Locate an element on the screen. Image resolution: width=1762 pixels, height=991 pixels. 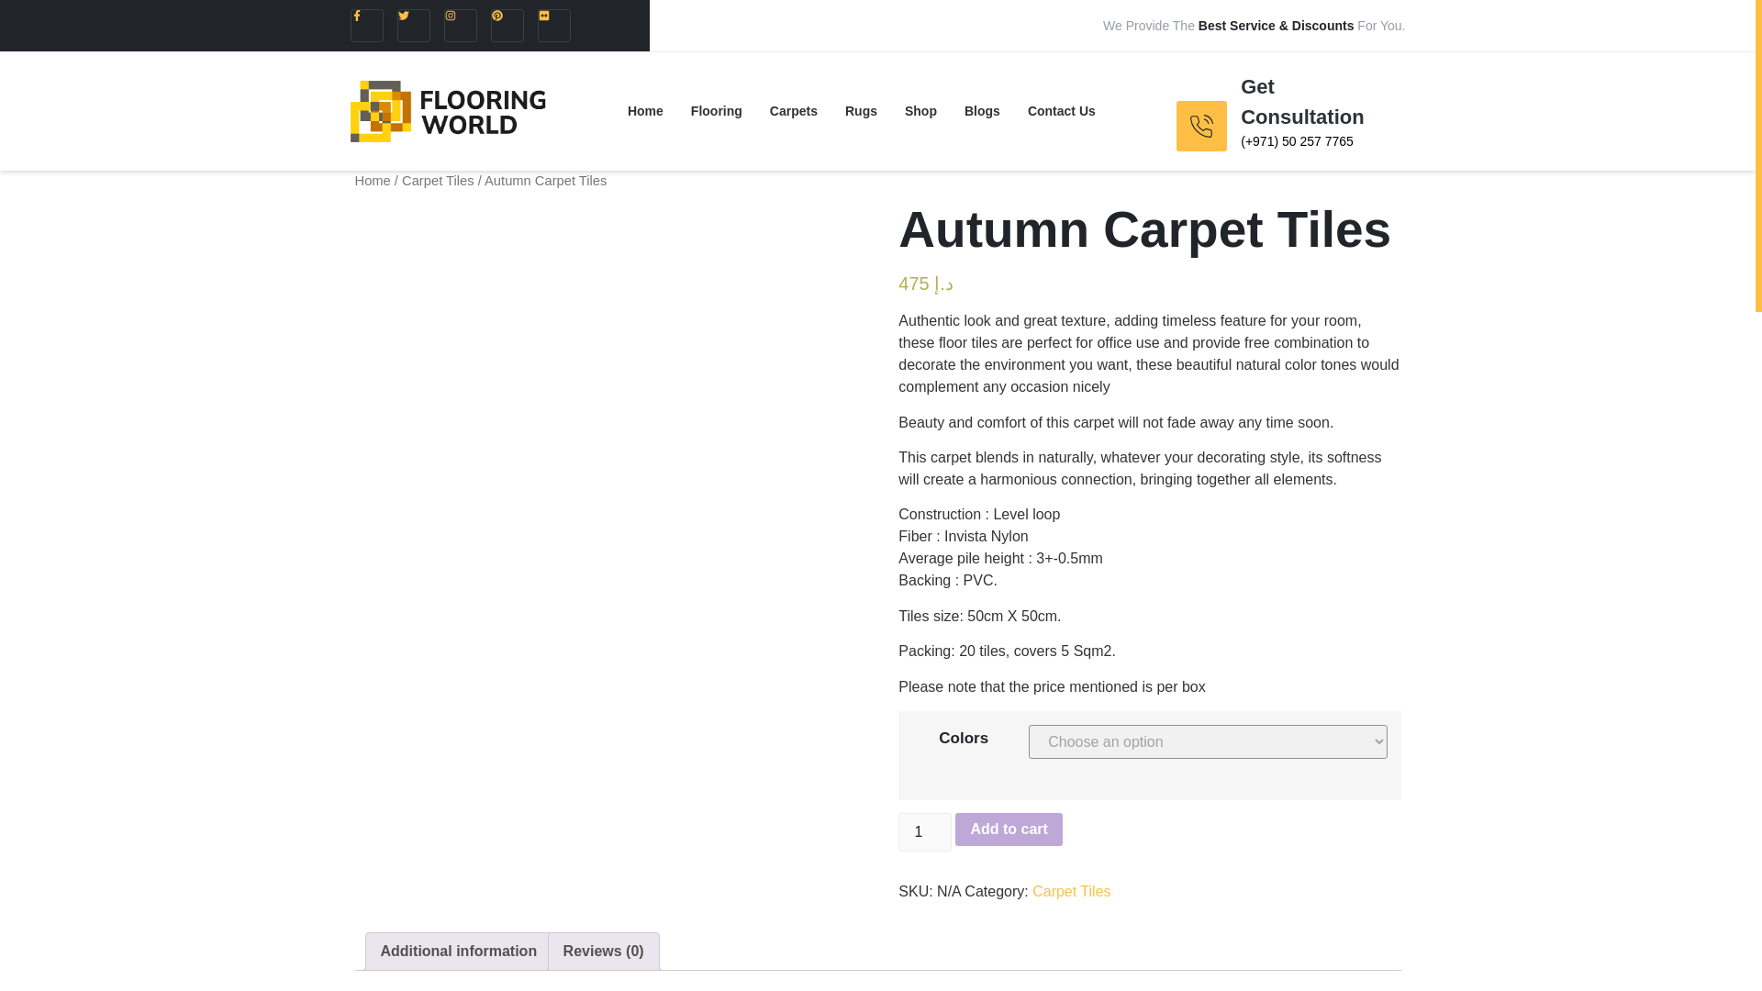
1 is located at coordinates (925, 831).